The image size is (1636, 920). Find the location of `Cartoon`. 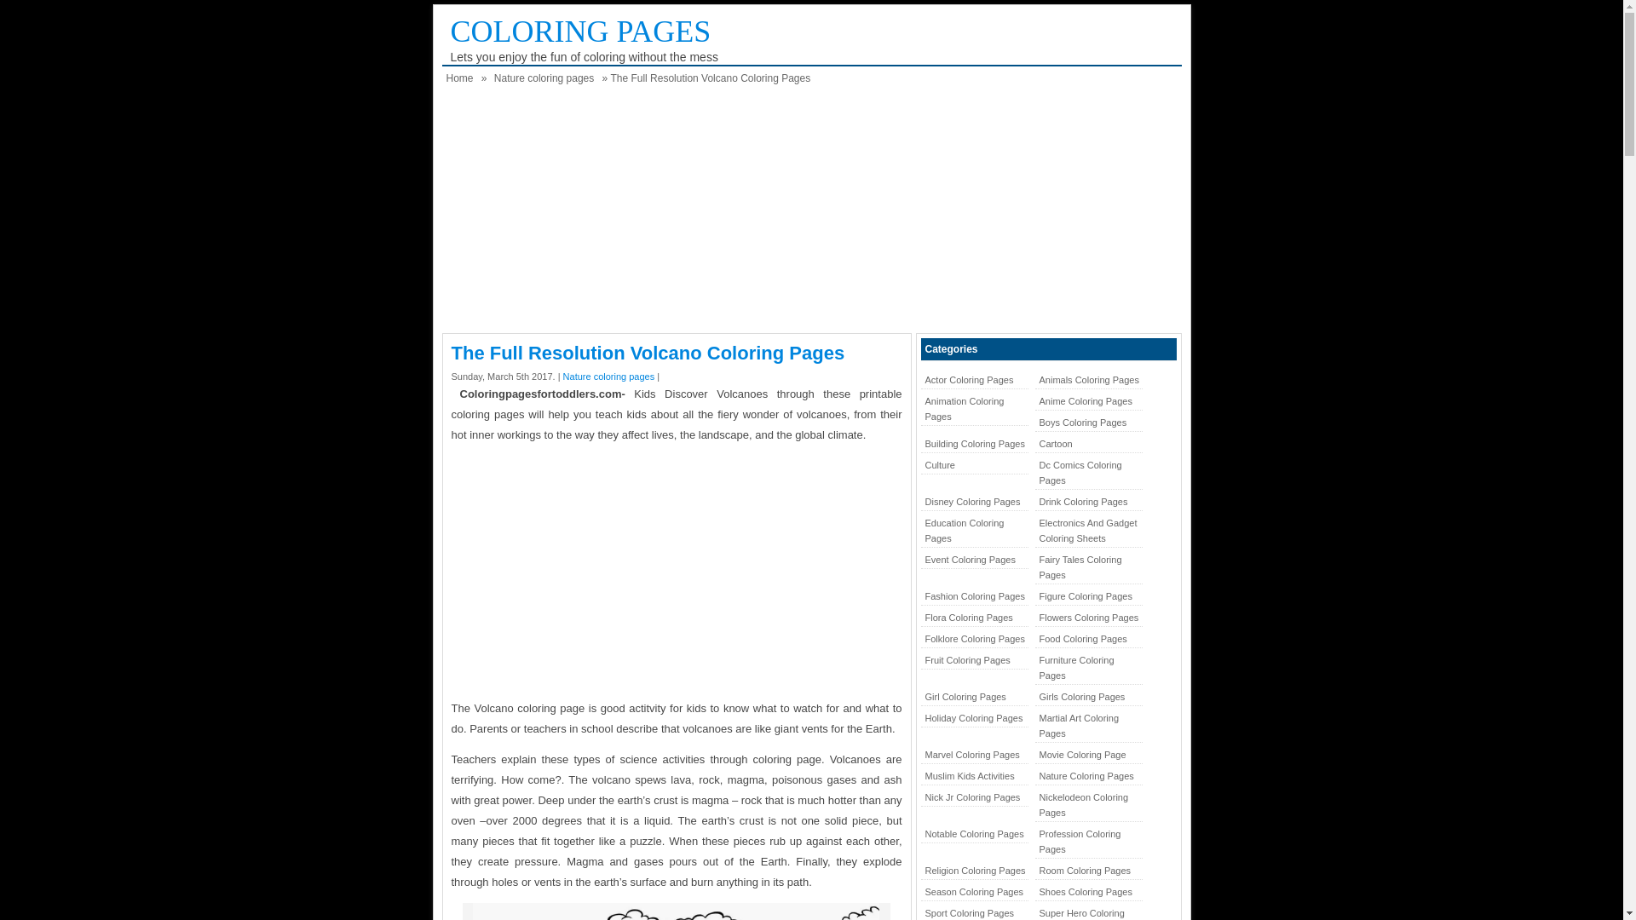

Cartoon is located at coordinates (1087, 444).